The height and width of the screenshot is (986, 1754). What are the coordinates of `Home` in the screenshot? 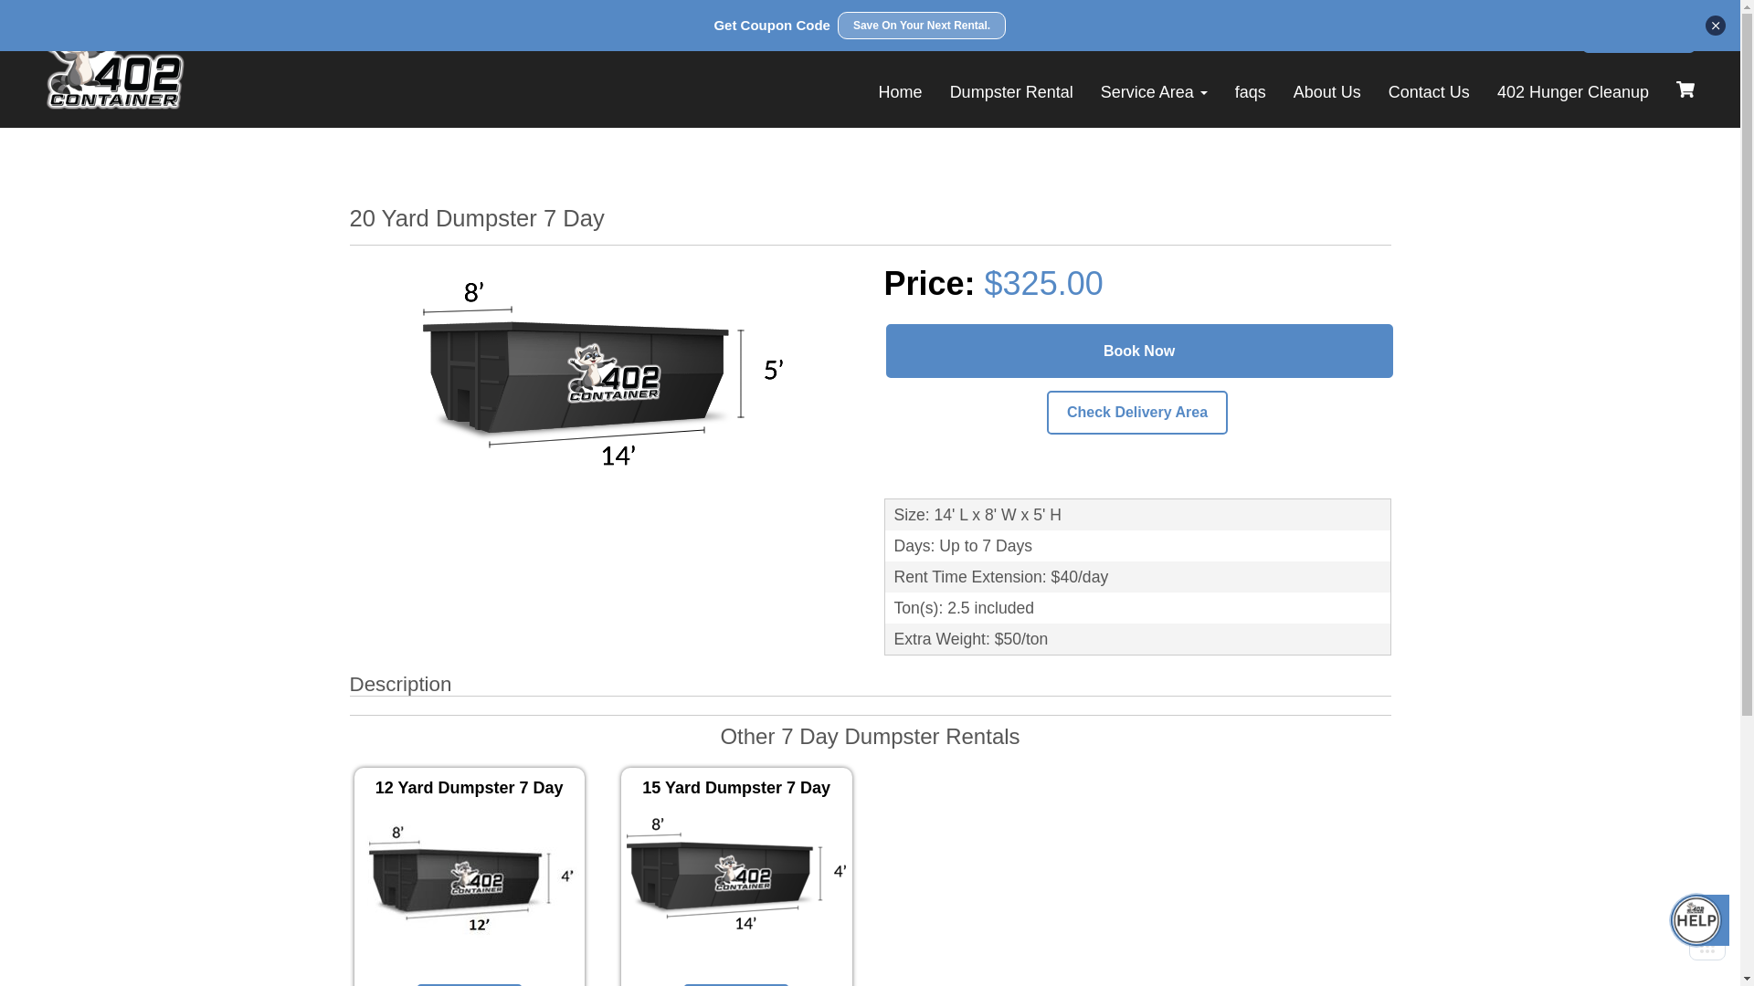 It's located at (901, 92).